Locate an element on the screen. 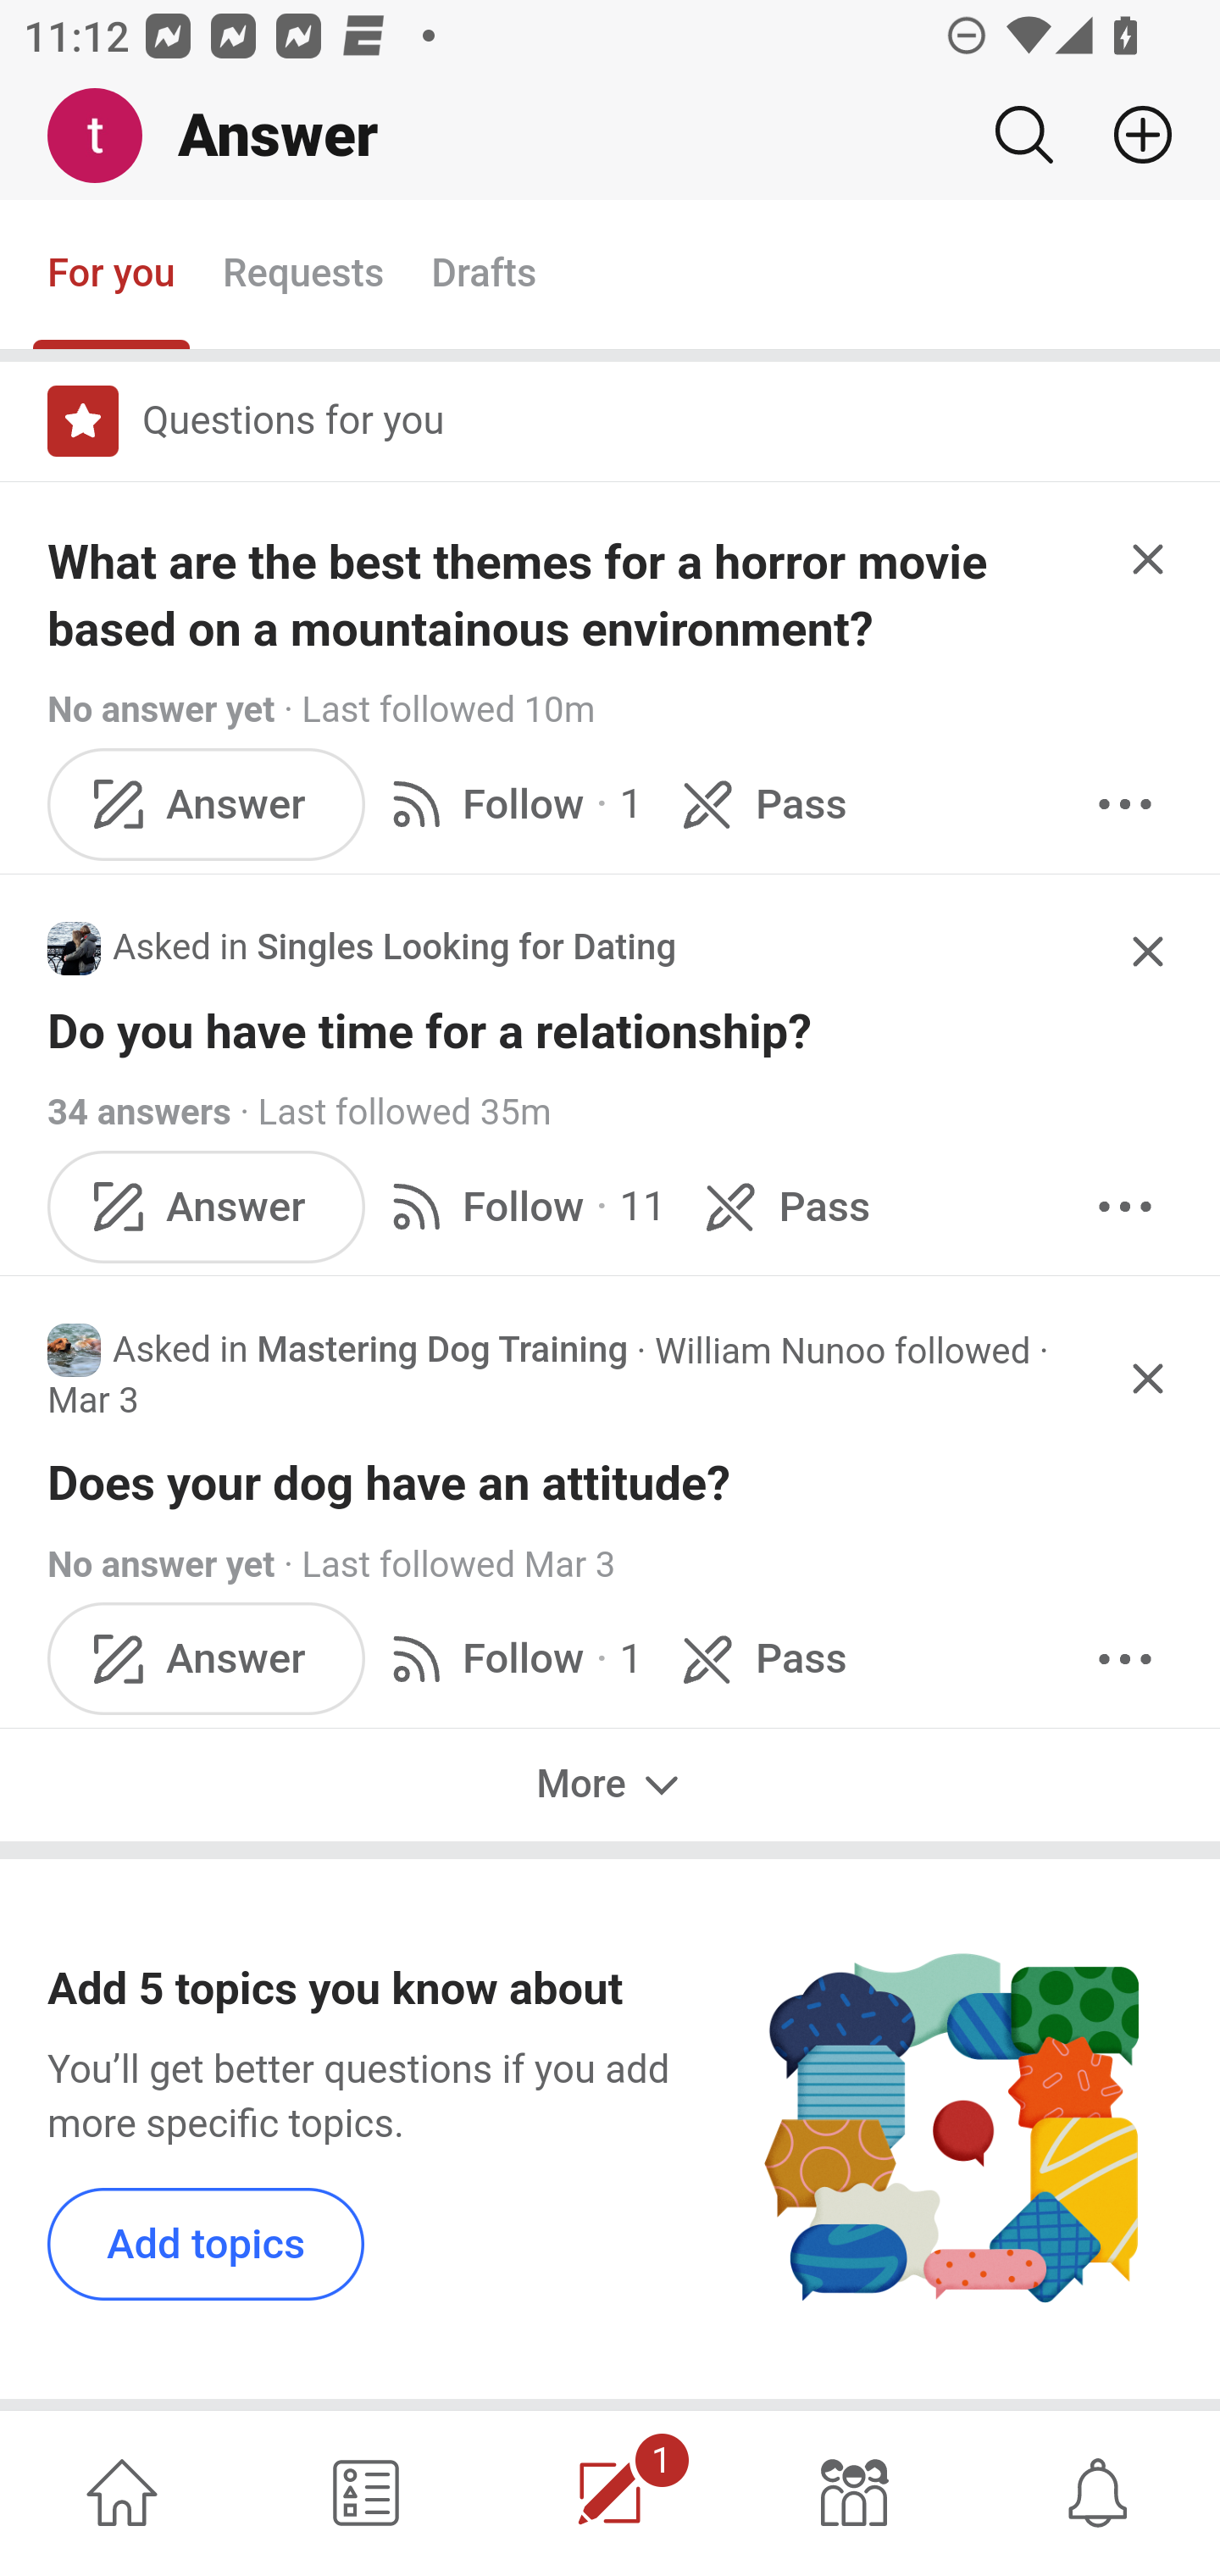 The width and height of the screenshot is (1220, 2576). Do you have time for a relationship? is located at coordinates (612, 1031).